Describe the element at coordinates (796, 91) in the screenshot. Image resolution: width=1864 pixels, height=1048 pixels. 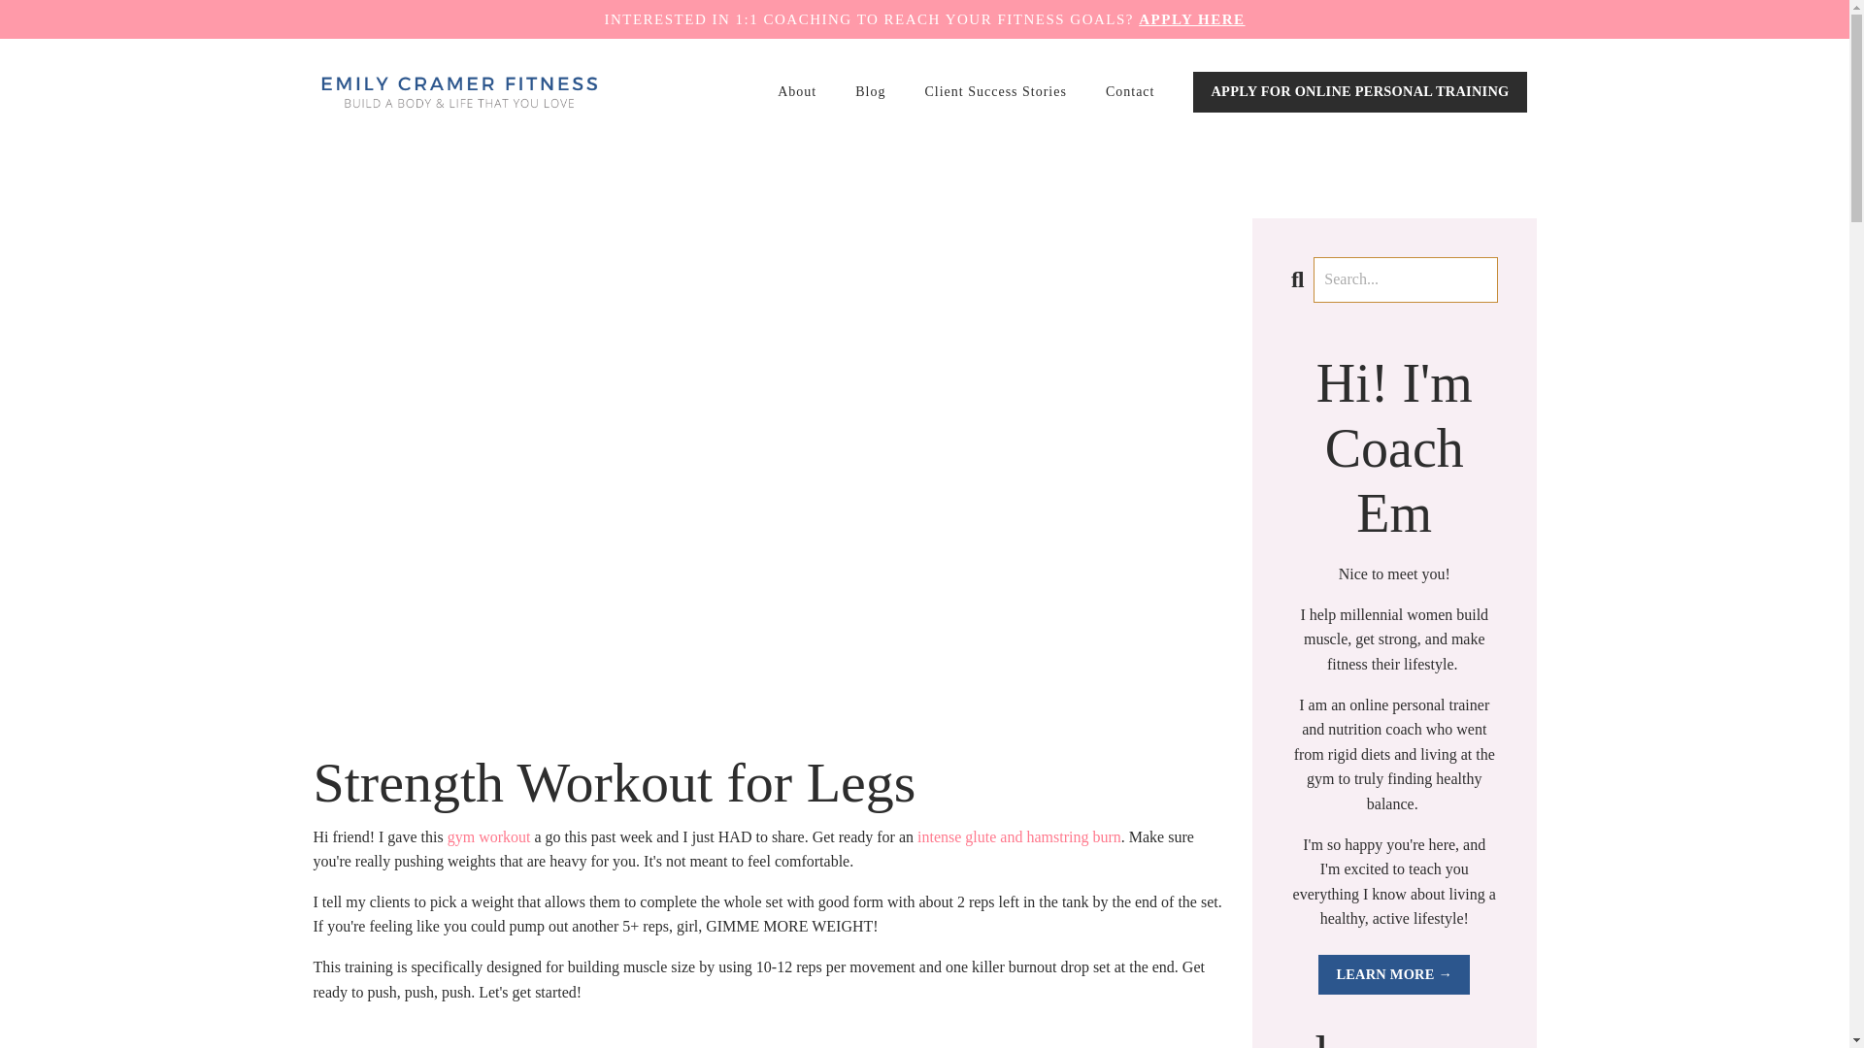
I see `About` at that location.